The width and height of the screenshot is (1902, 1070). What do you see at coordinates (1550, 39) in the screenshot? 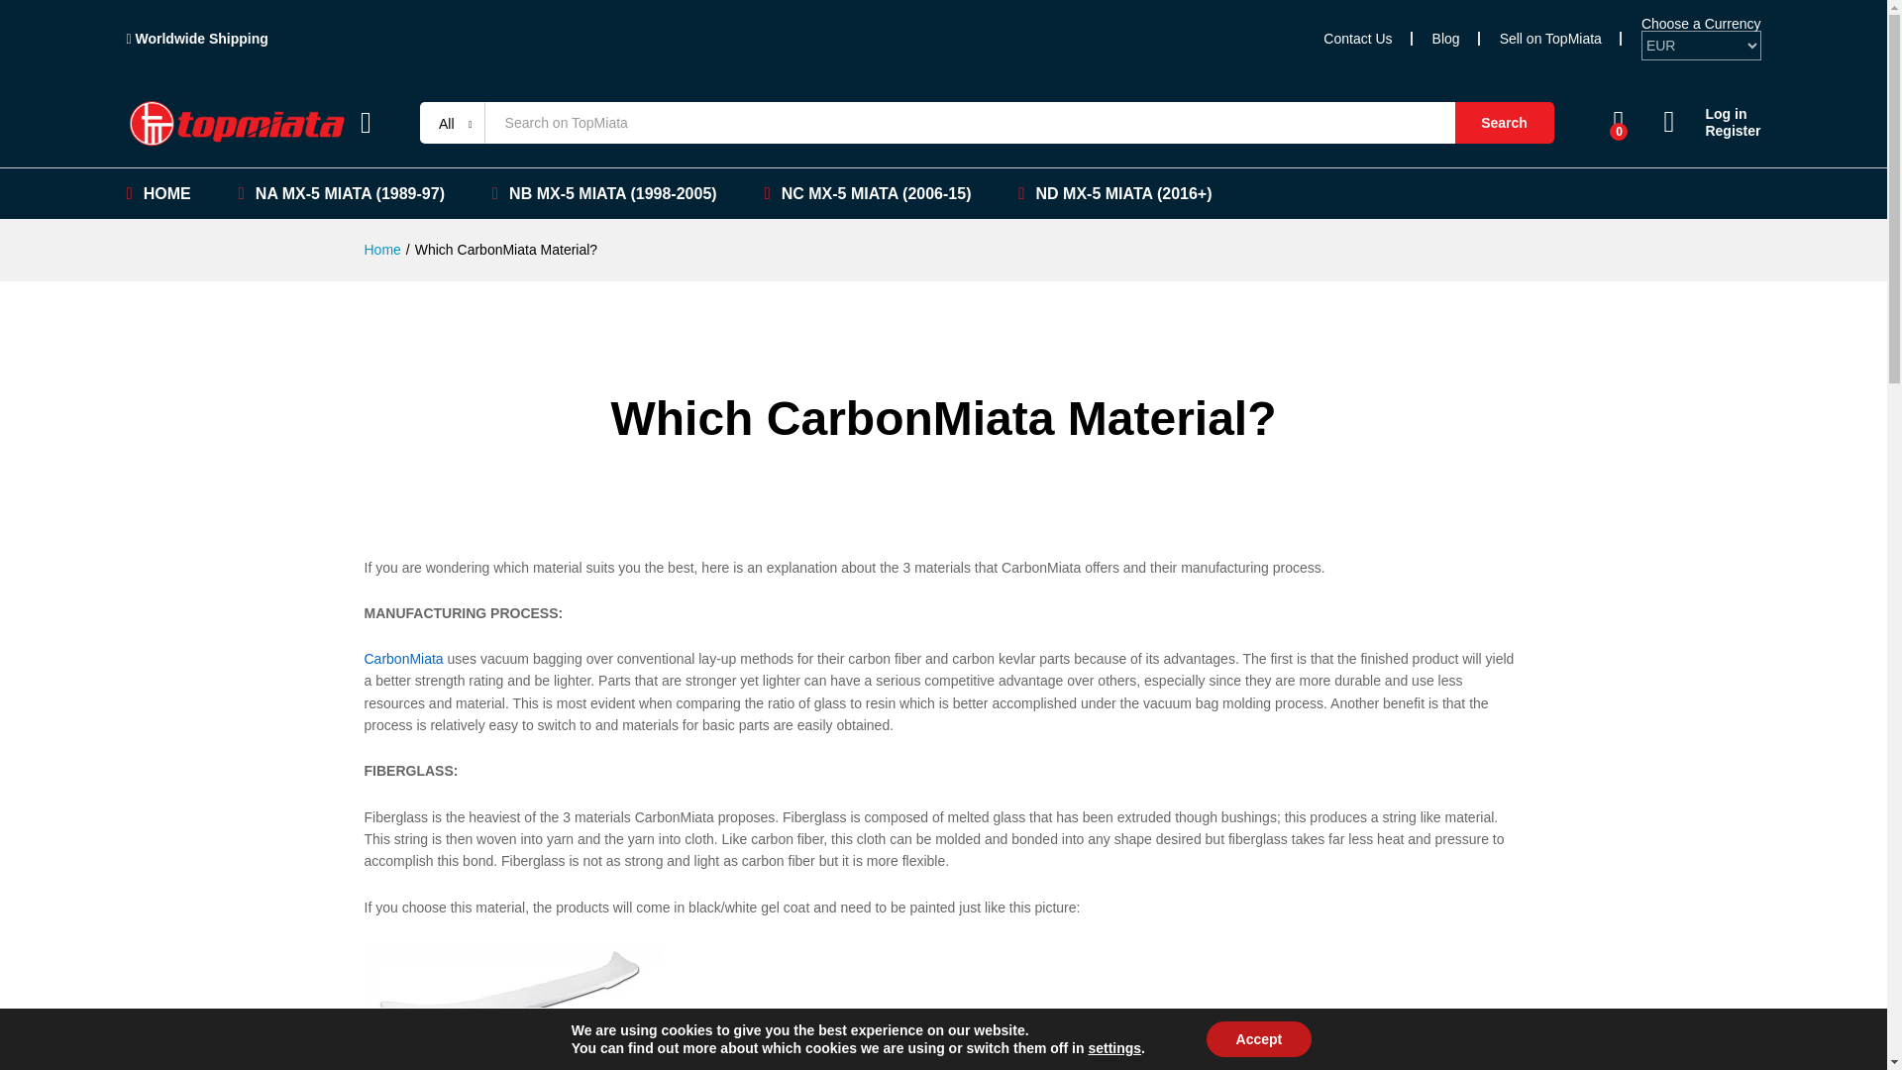
I see `Sell on TopMiata` at bounding box center [1550, 39].